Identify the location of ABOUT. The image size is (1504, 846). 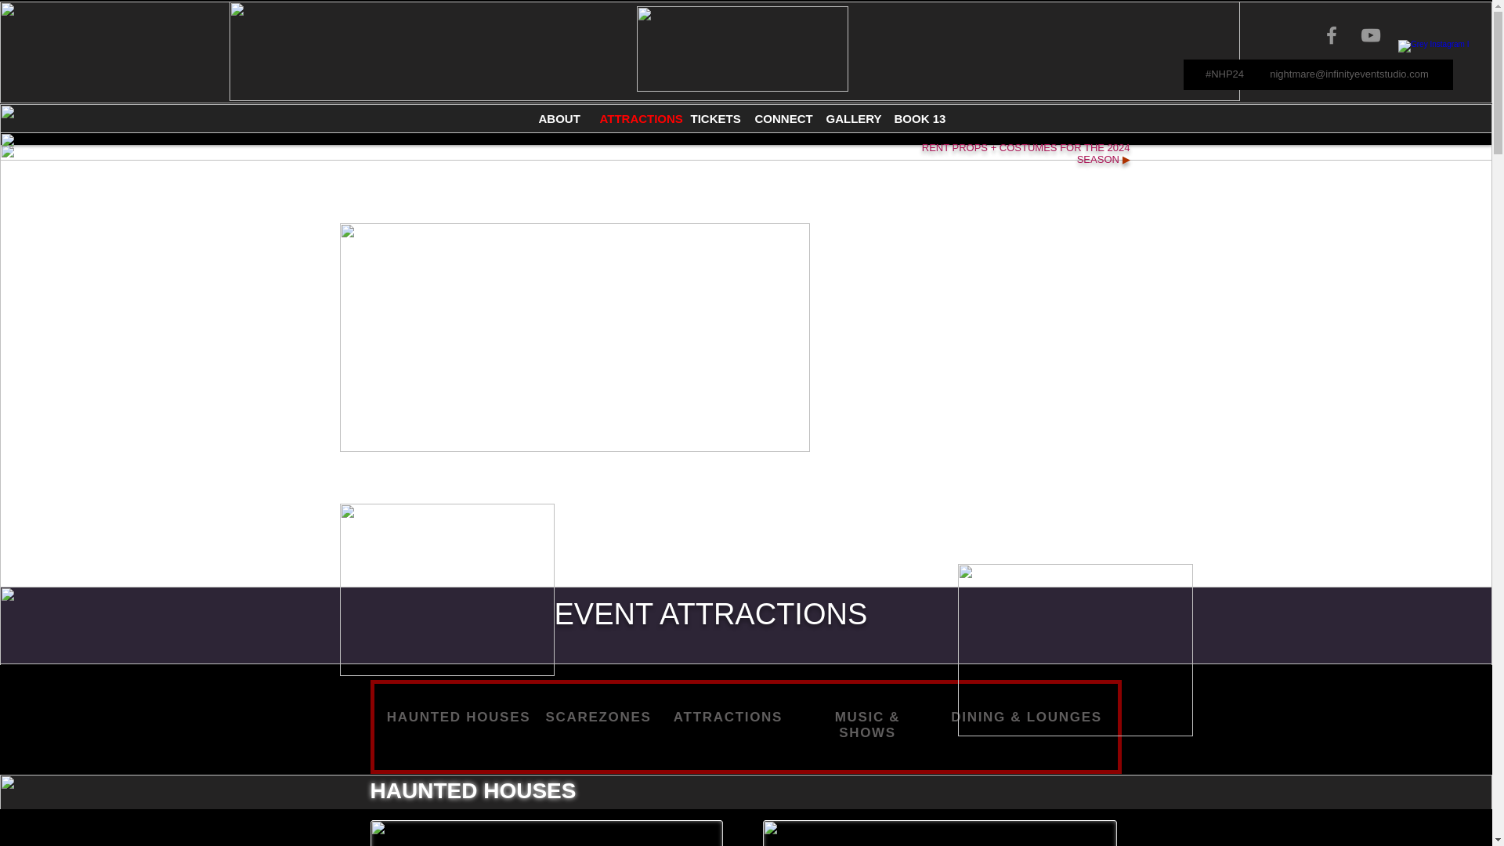
(557, 119).